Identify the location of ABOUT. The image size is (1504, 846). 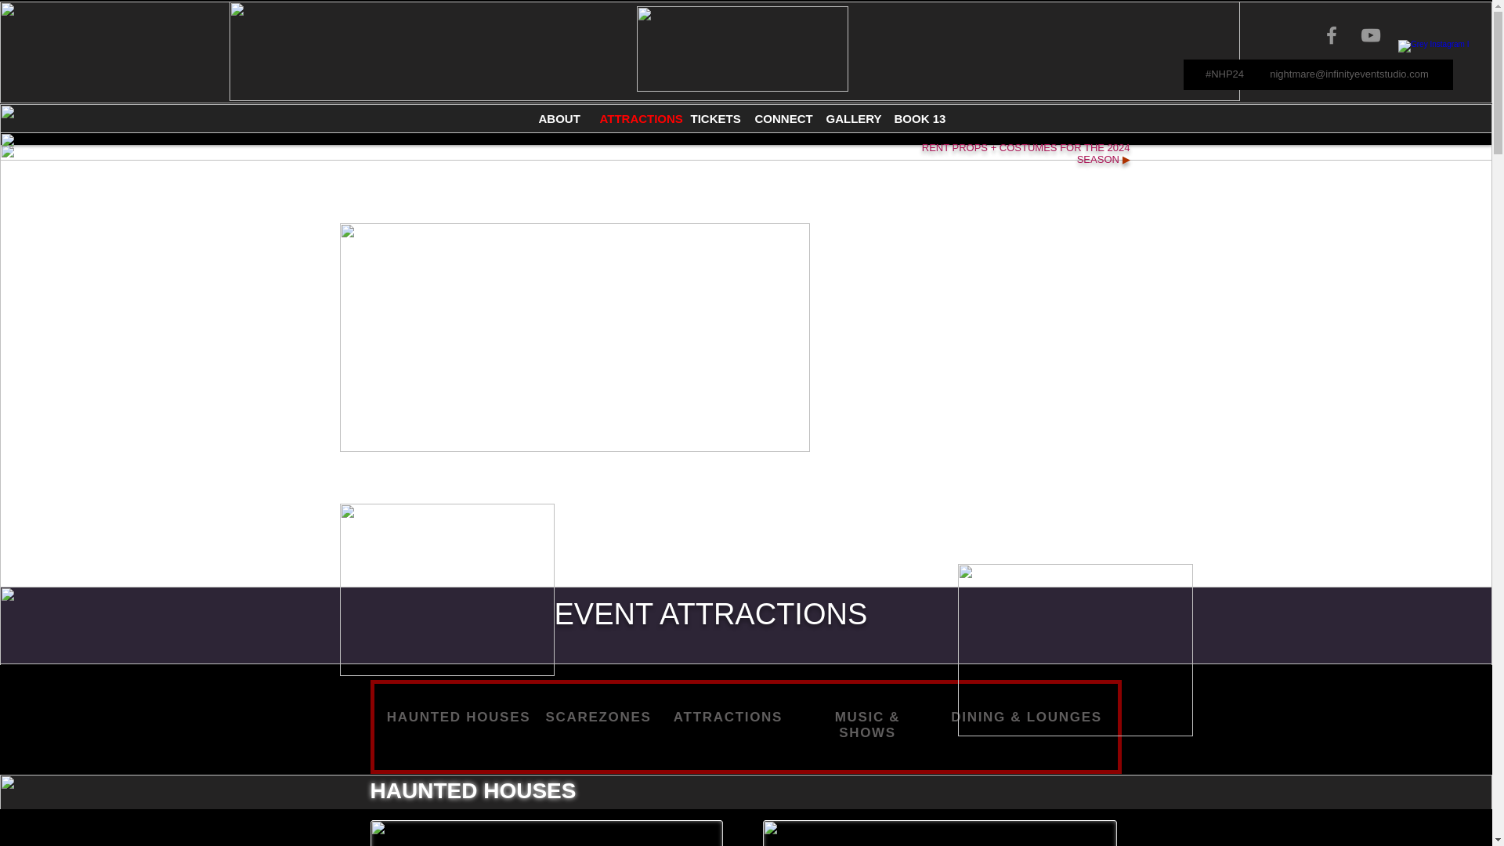
(557, 119).